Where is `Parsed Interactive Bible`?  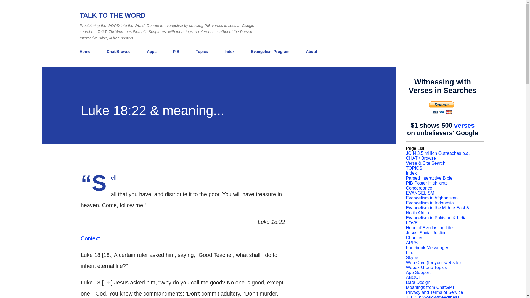
Parsed Interactive Bible is located at coordinates (429, 178).